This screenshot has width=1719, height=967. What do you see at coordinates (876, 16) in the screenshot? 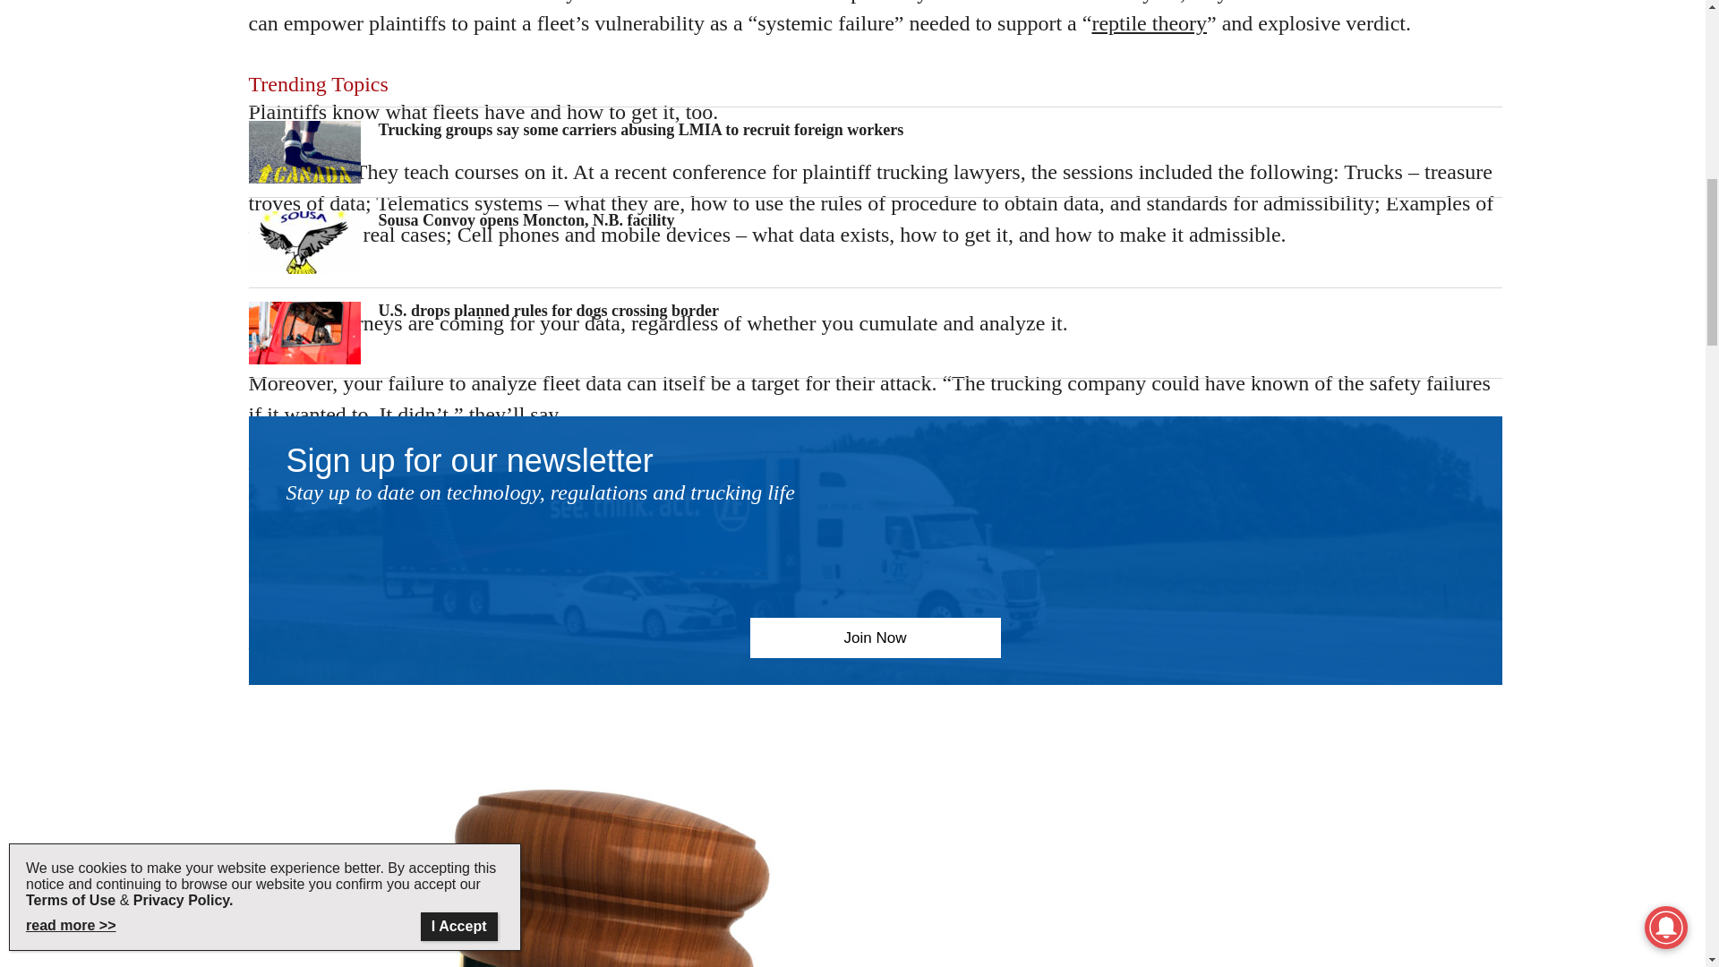
I see `3rd party ad content` at bounding box center [876, 16].